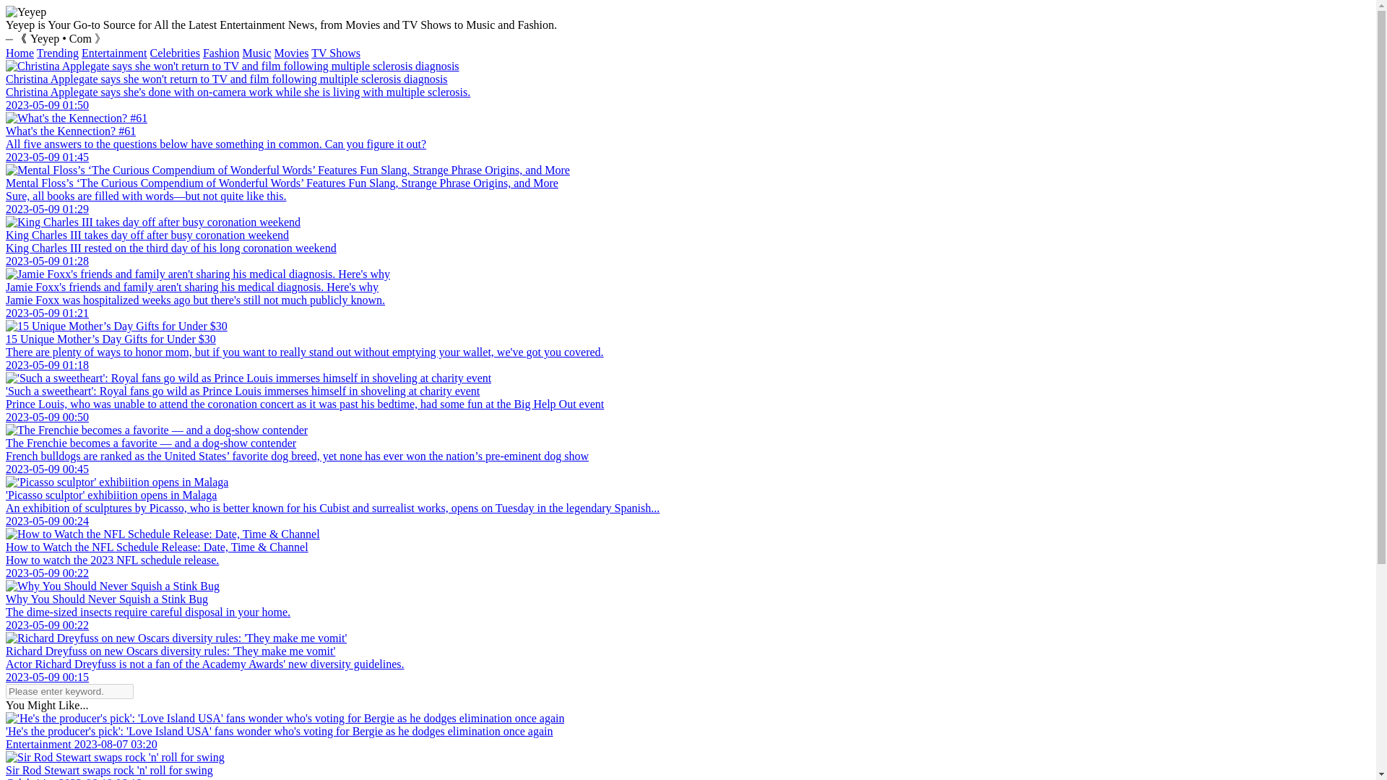  Describe the element at coordinates (292, 53) in the screenshot. I see `Movies` at that location.